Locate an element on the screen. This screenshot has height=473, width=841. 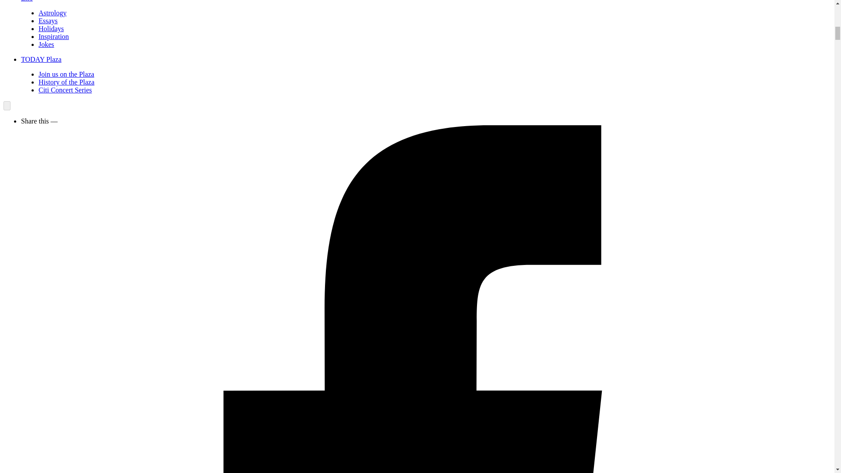
Astrology is located at coordinates (53, 12).